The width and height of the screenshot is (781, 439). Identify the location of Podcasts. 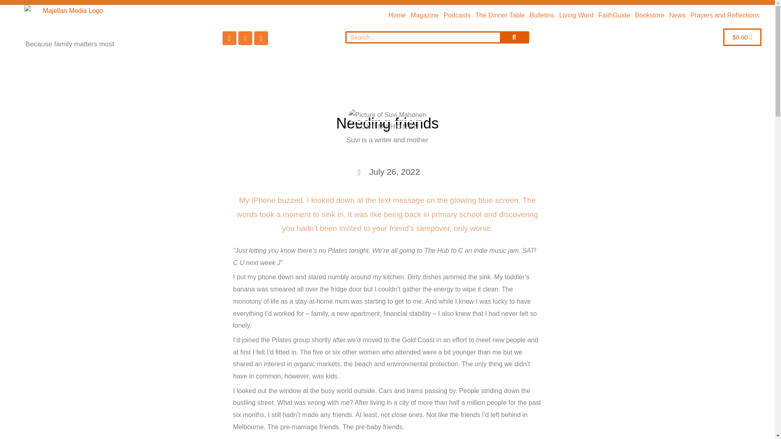
(457, 15).